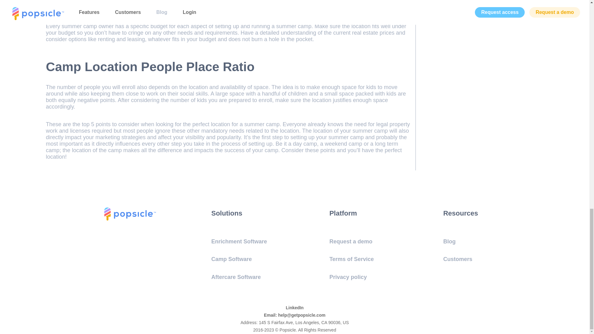 The width and height of the screenshot is (594, 334). I want to click on Click to get more information about camp software, so click(231, 259).